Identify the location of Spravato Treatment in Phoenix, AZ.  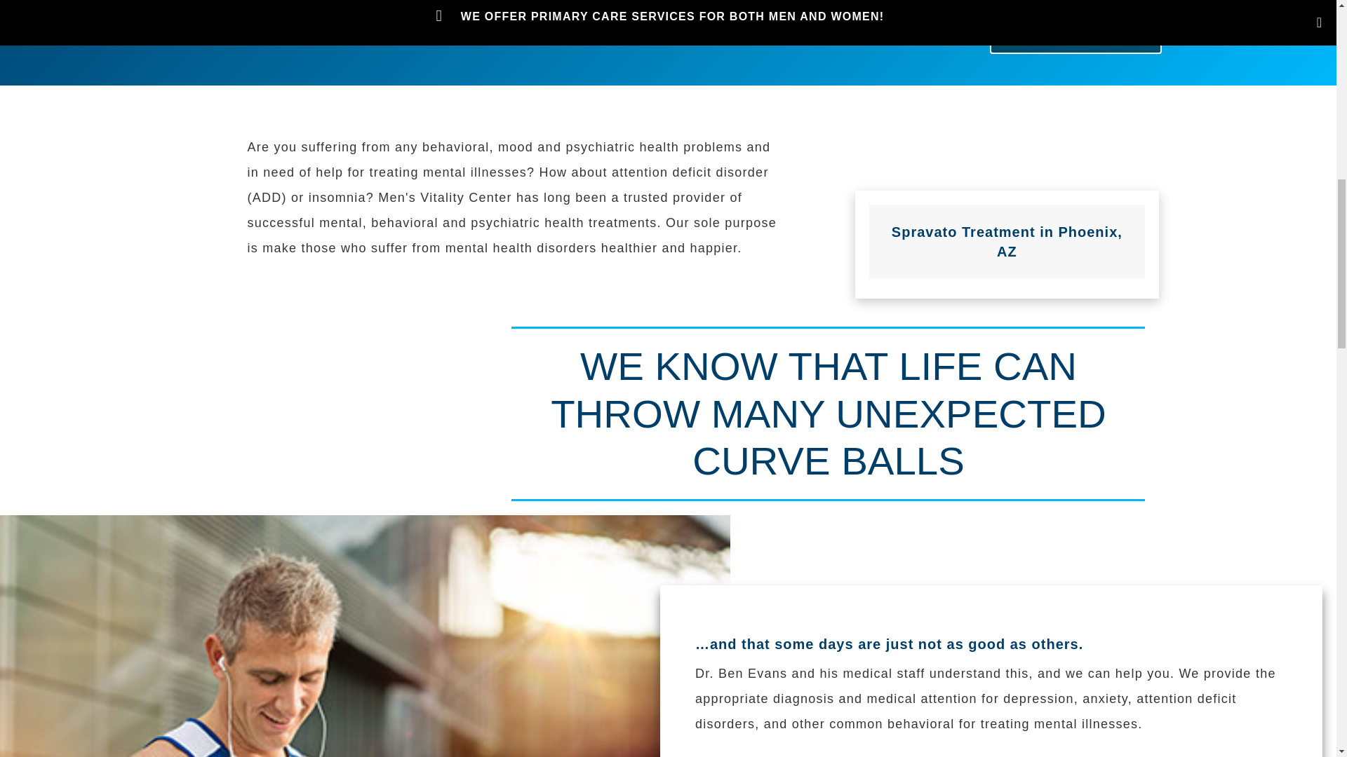
(1007, 241).